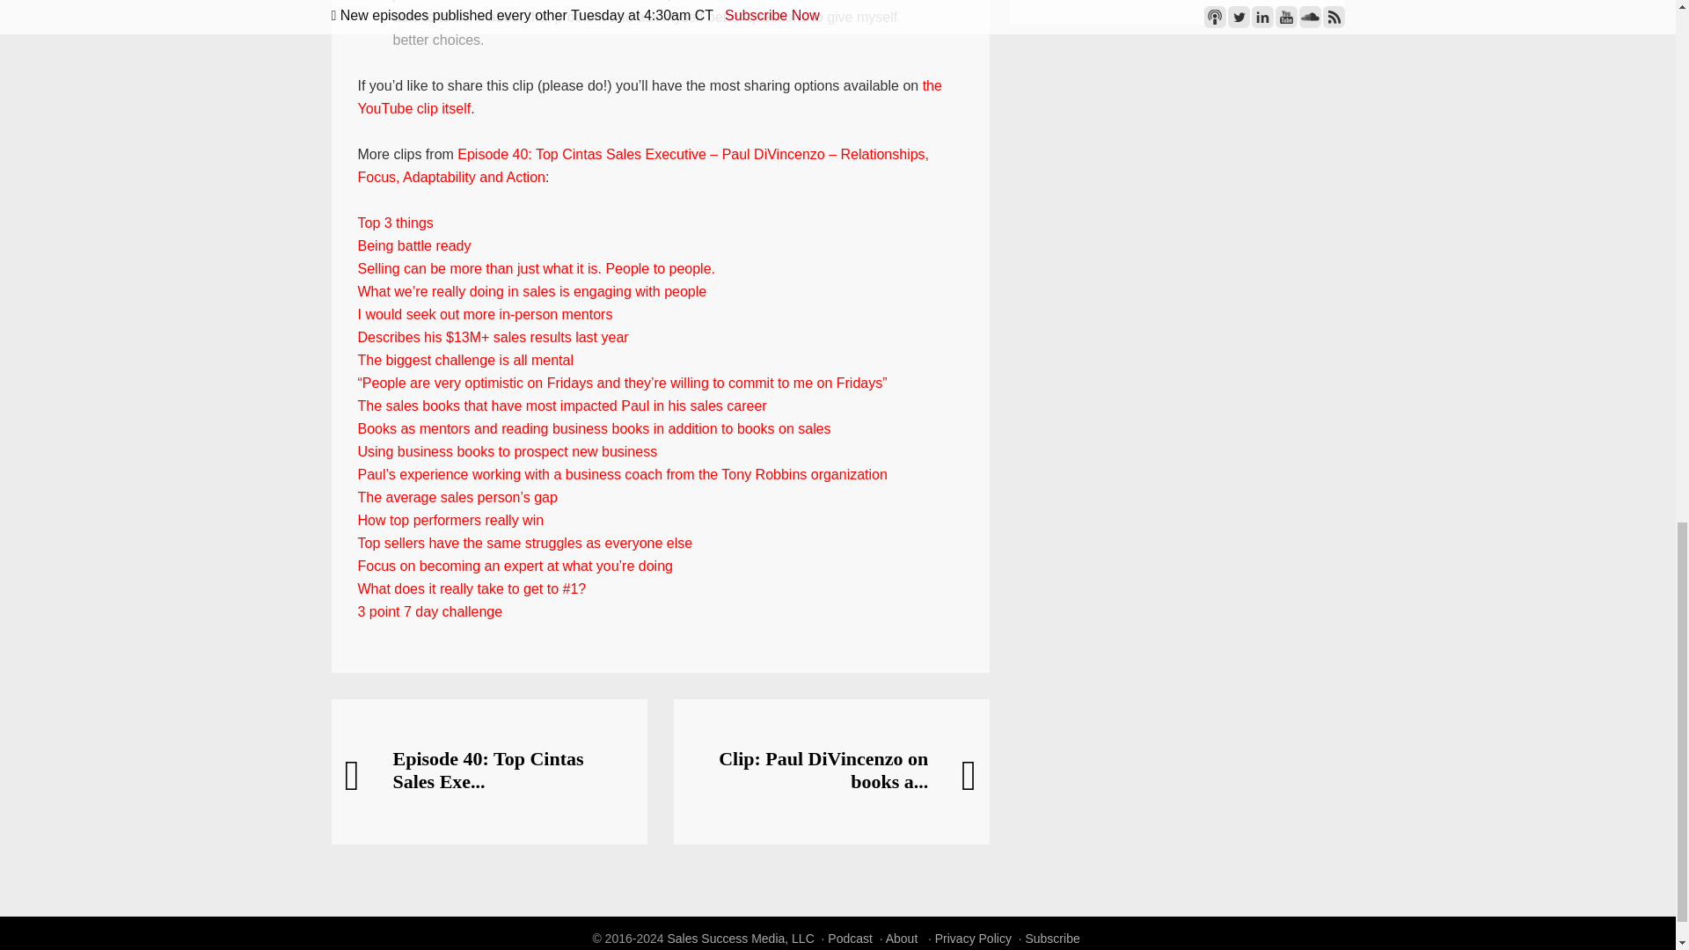  I want to click on Top 3 things, so click(394, 223).